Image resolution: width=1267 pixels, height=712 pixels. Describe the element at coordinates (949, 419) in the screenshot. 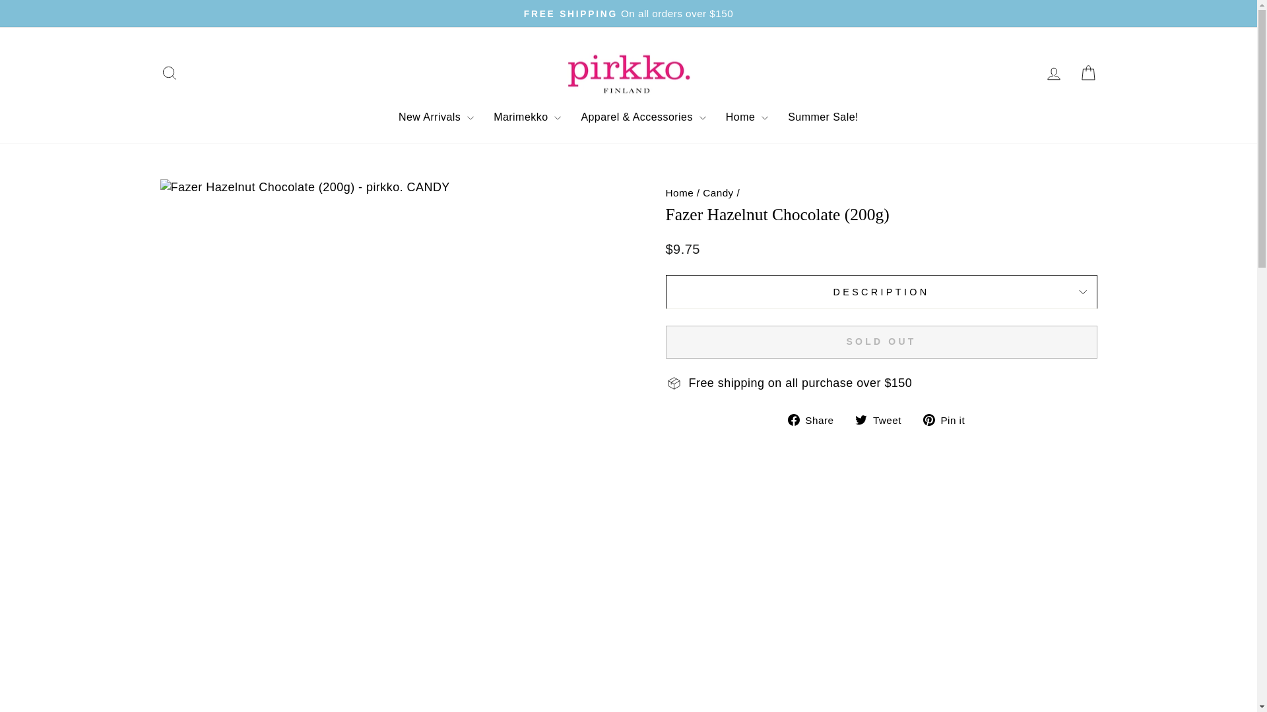

I see `Pin on Pinterest` at that location.